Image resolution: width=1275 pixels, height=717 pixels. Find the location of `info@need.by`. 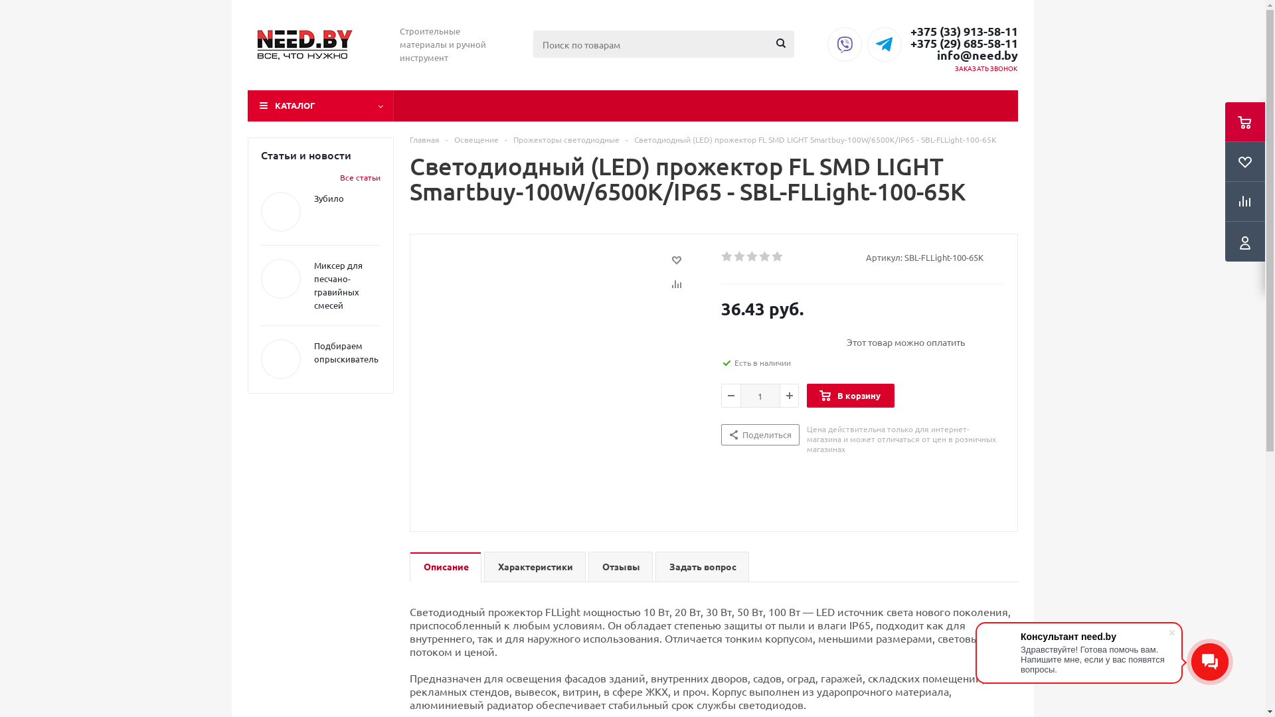

info@need.by is located at coordinates (964, 55).